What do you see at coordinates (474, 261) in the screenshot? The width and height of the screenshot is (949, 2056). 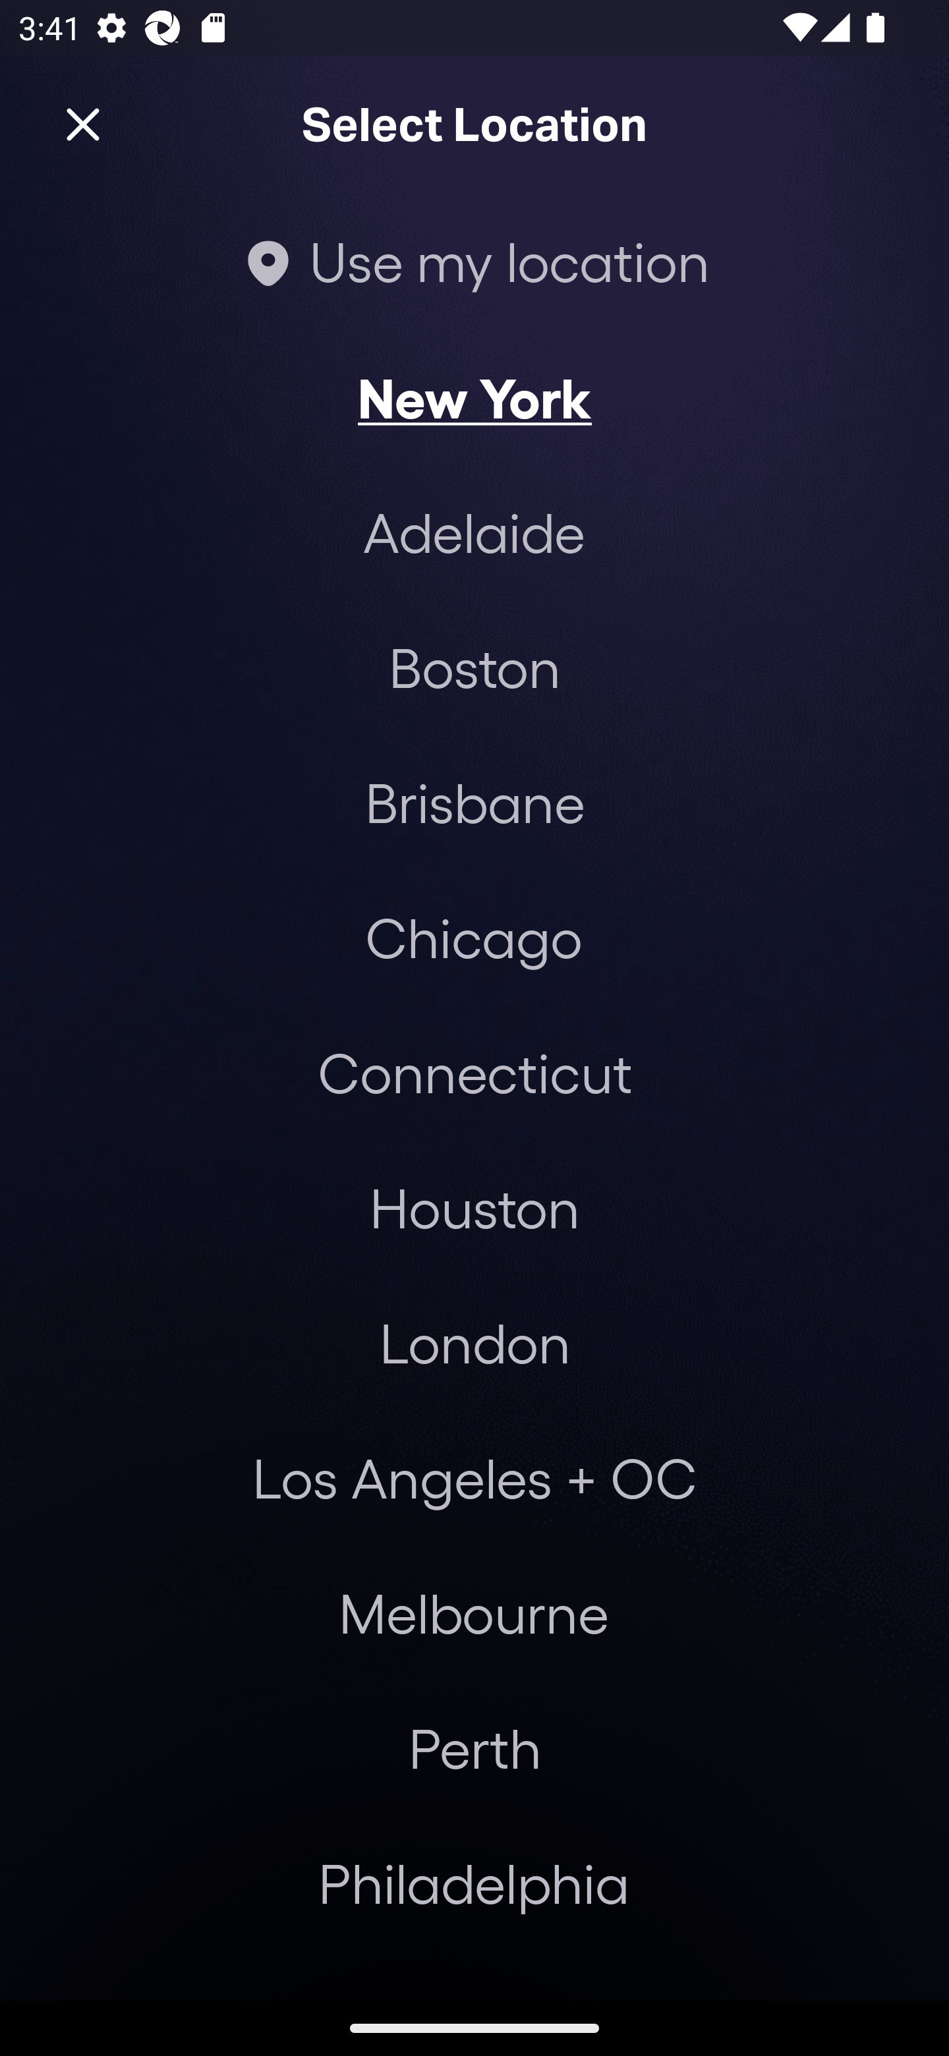 I see `   Use my location` at bounding box center [474, 261].